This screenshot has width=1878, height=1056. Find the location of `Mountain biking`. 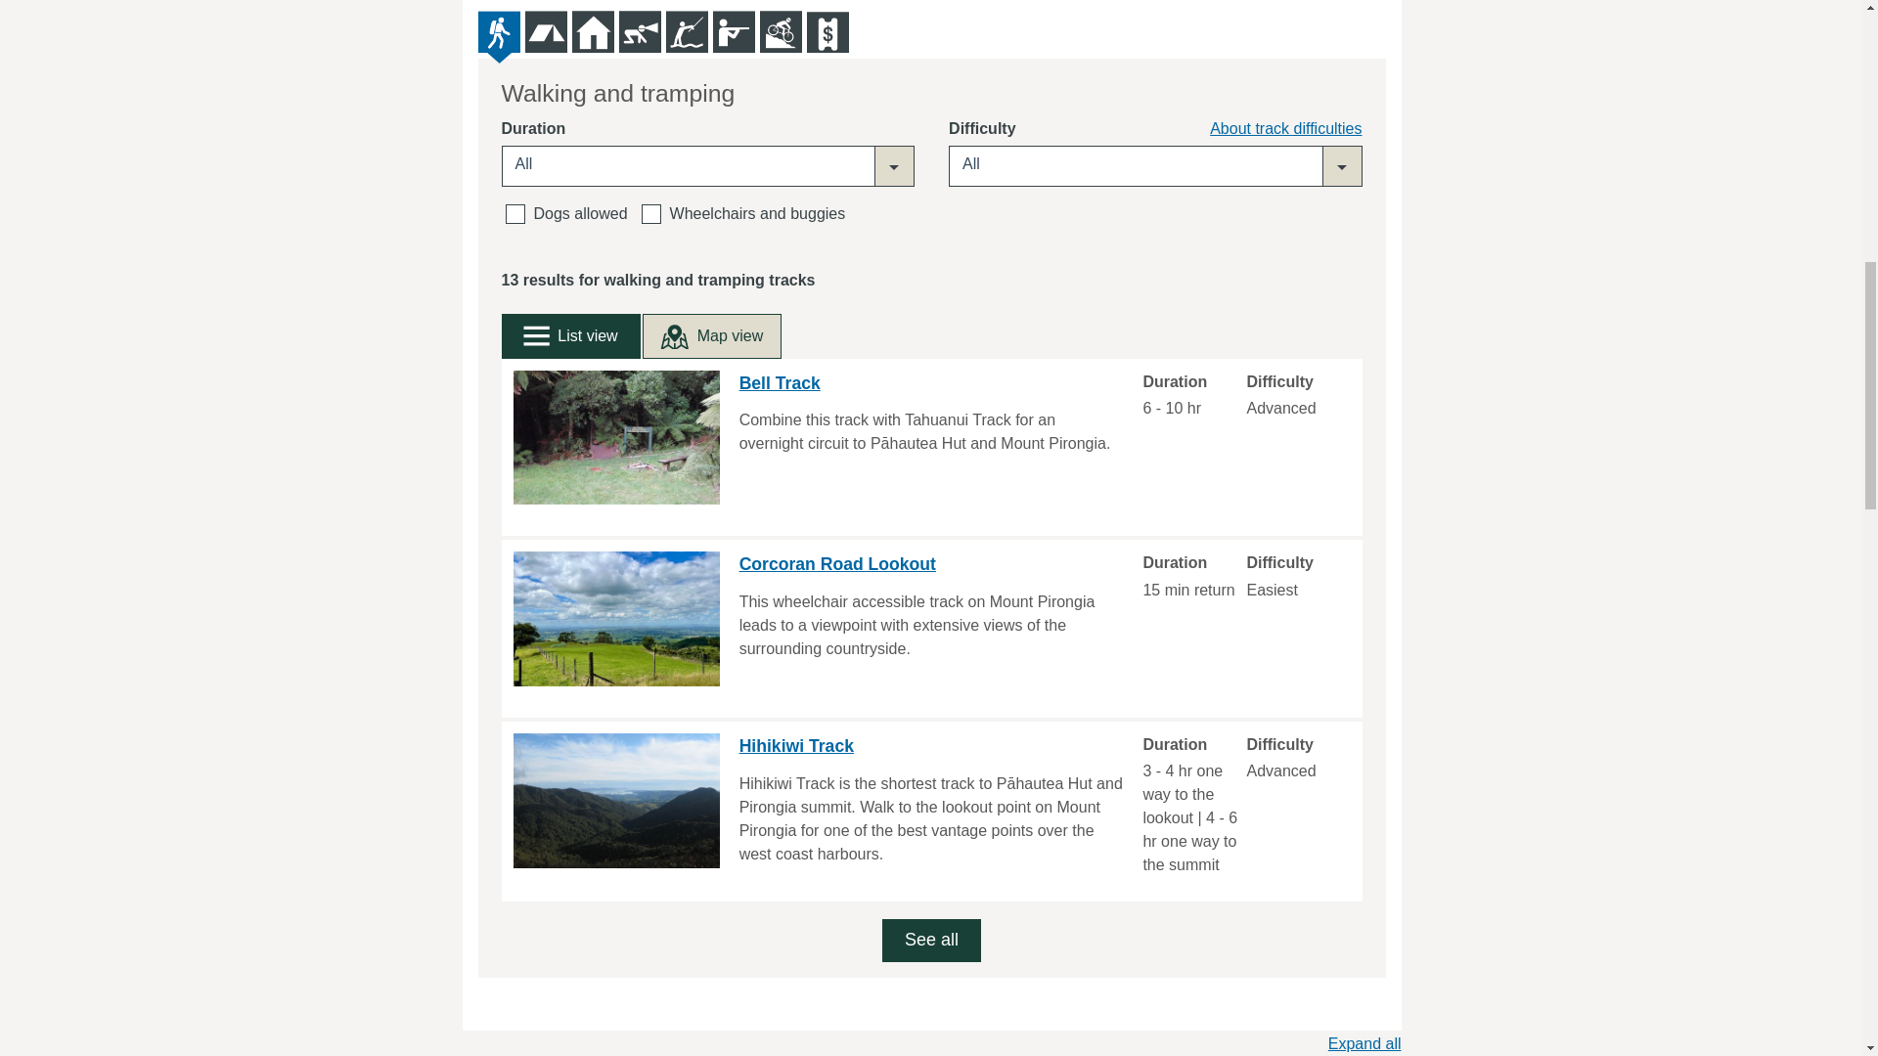

Mountain biking is located at coordinates (780, 31).